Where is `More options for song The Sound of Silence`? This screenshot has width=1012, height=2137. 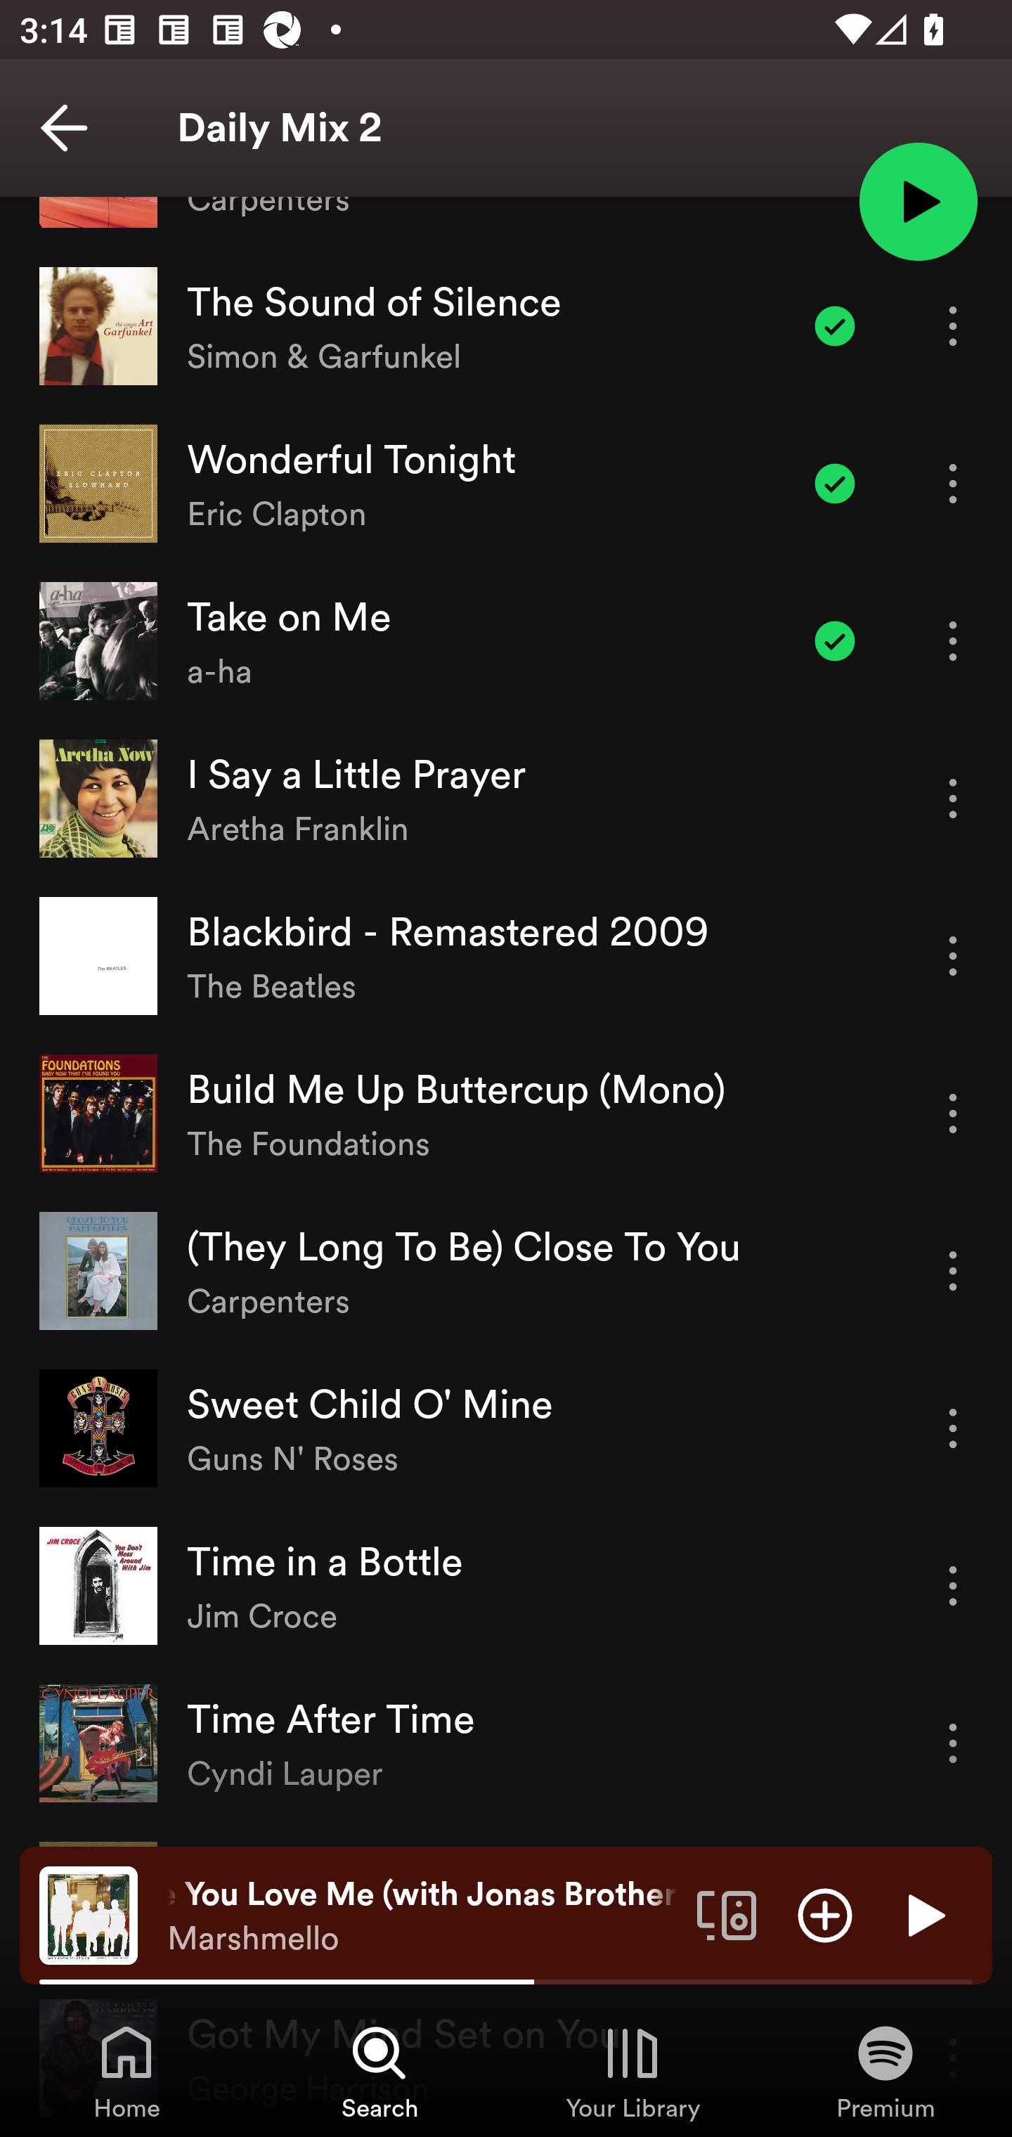
More options for song The Sound of Silence is located at coordinates (953, 326).